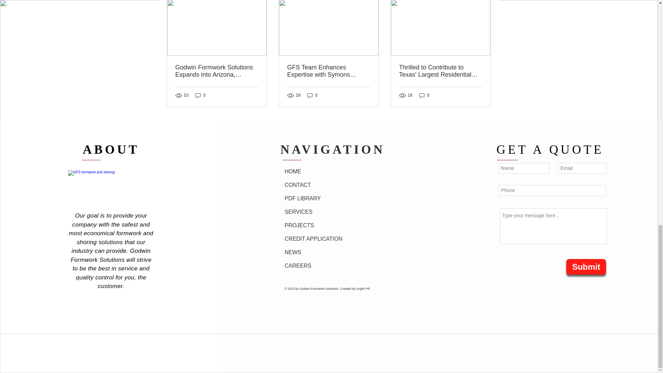 The image size is (663, 373). I want to click on best colors.png, so click(113, 184).